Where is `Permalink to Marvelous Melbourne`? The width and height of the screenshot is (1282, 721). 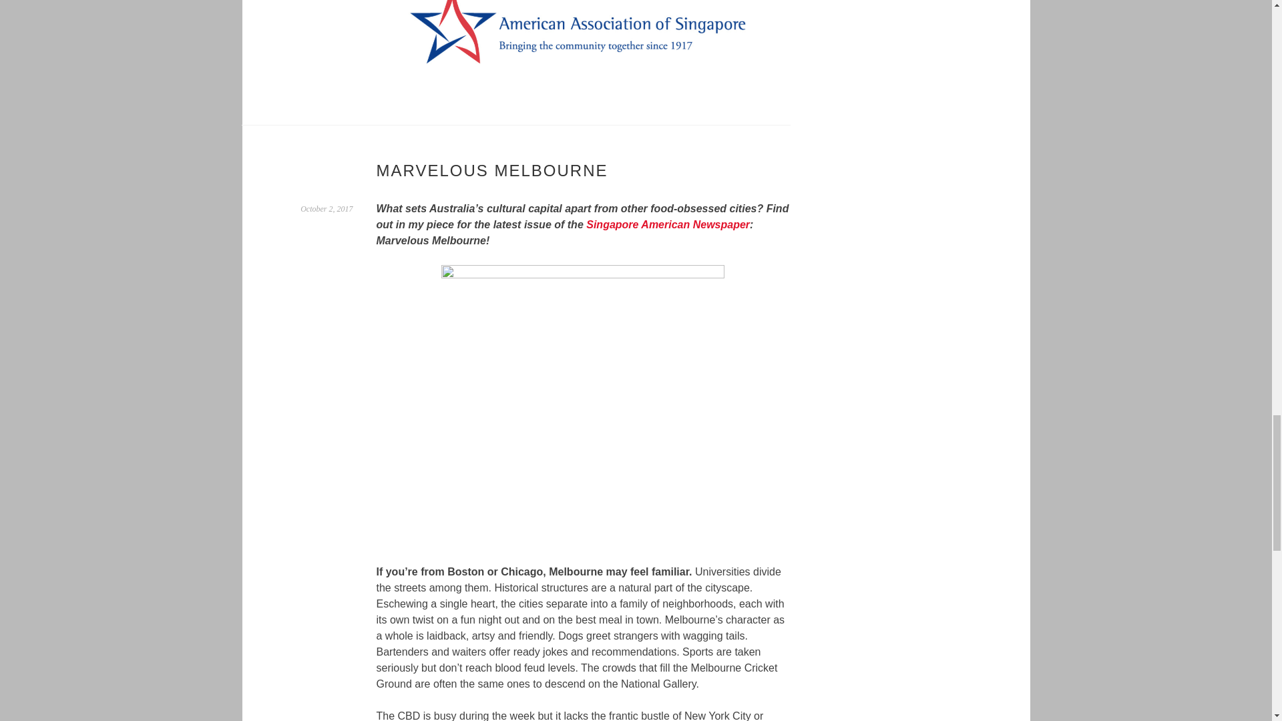
Permalink to Marvelous Melbourne is located at coordinates (326, 208).